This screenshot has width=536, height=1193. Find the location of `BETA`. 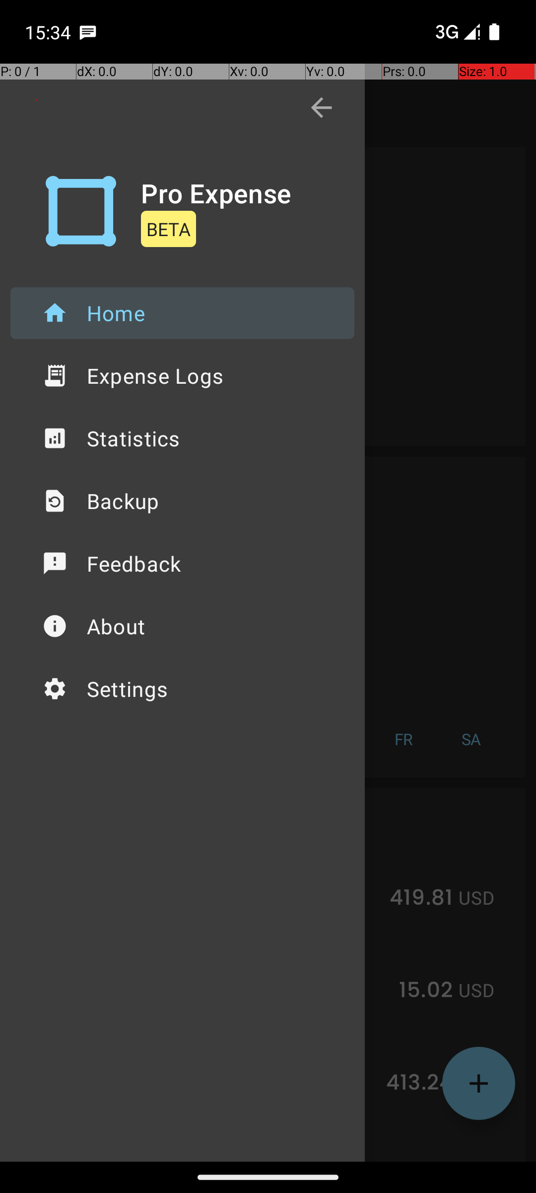

BETA is located at coordinates (169, 229).